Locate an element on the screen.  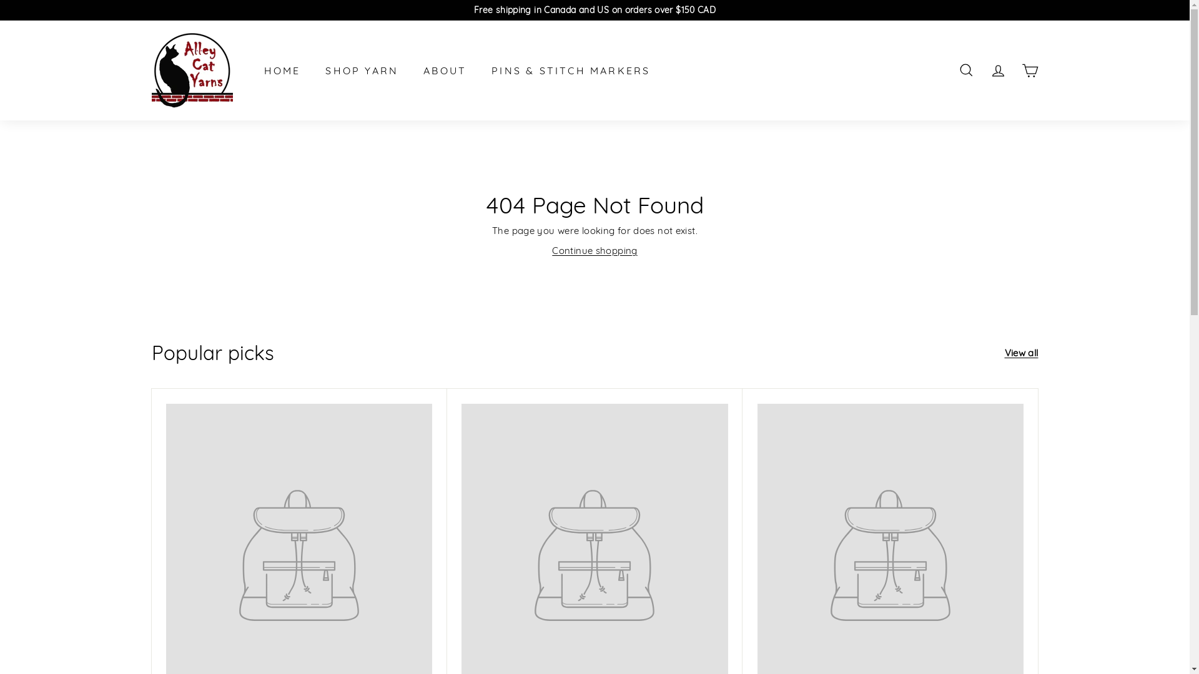
SHOP YARN is located at coordinates (362, 71).